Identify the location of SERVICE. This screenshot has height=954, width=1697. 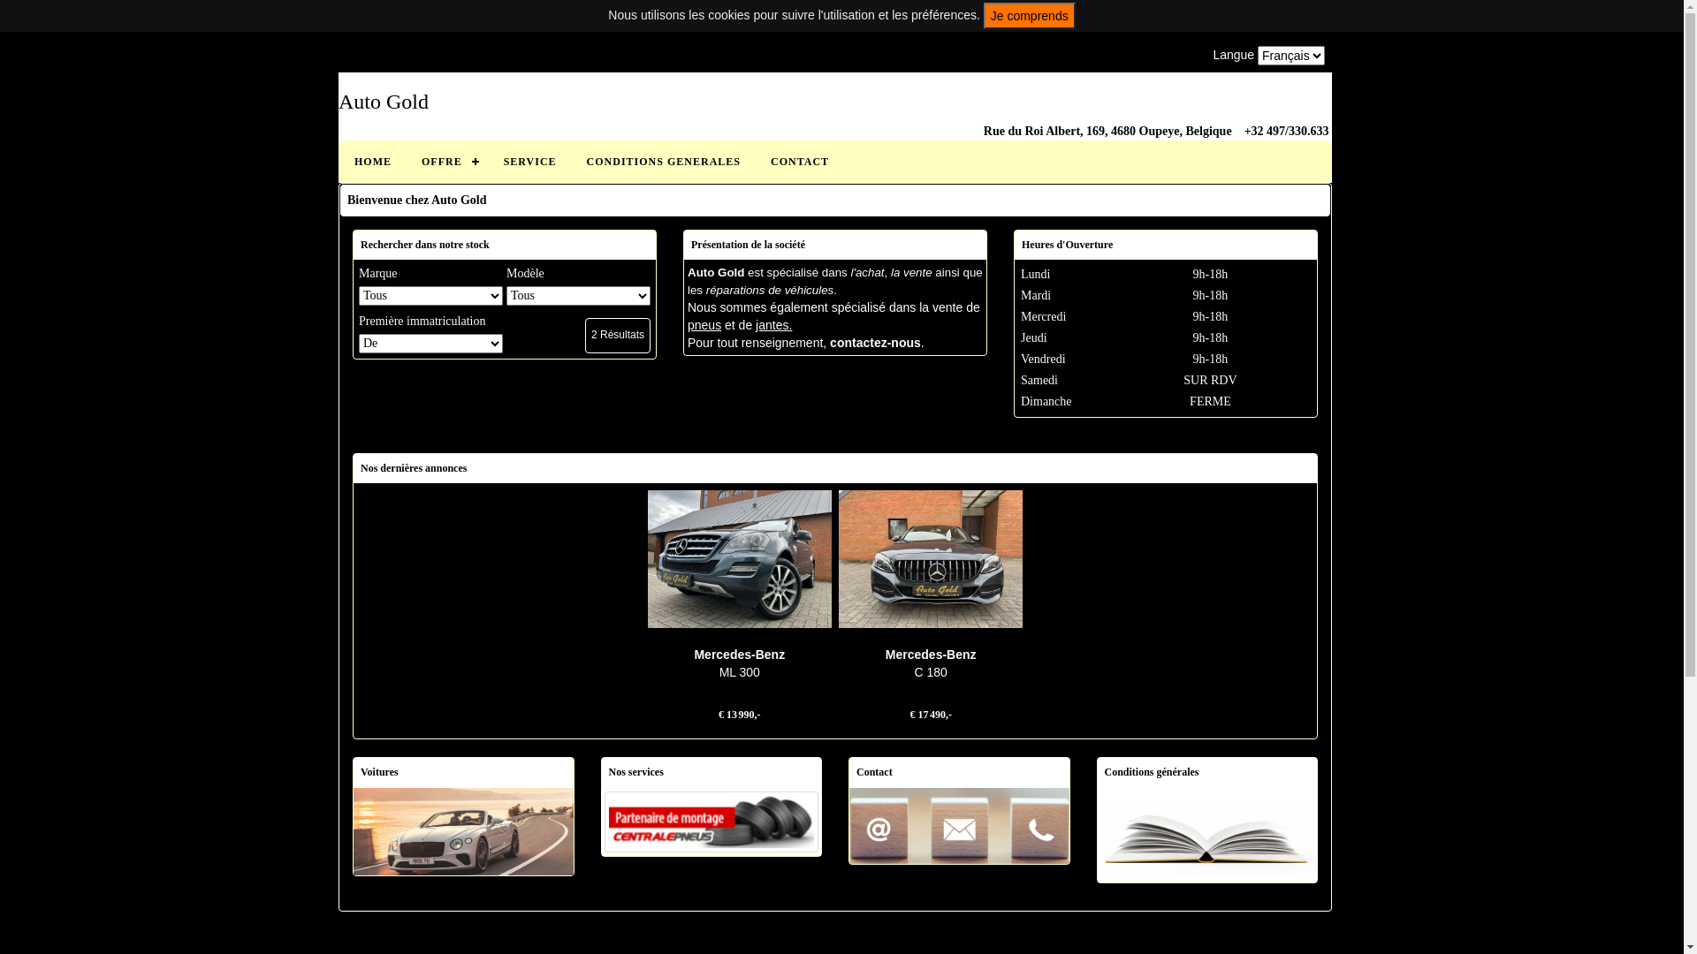
(530, 162).